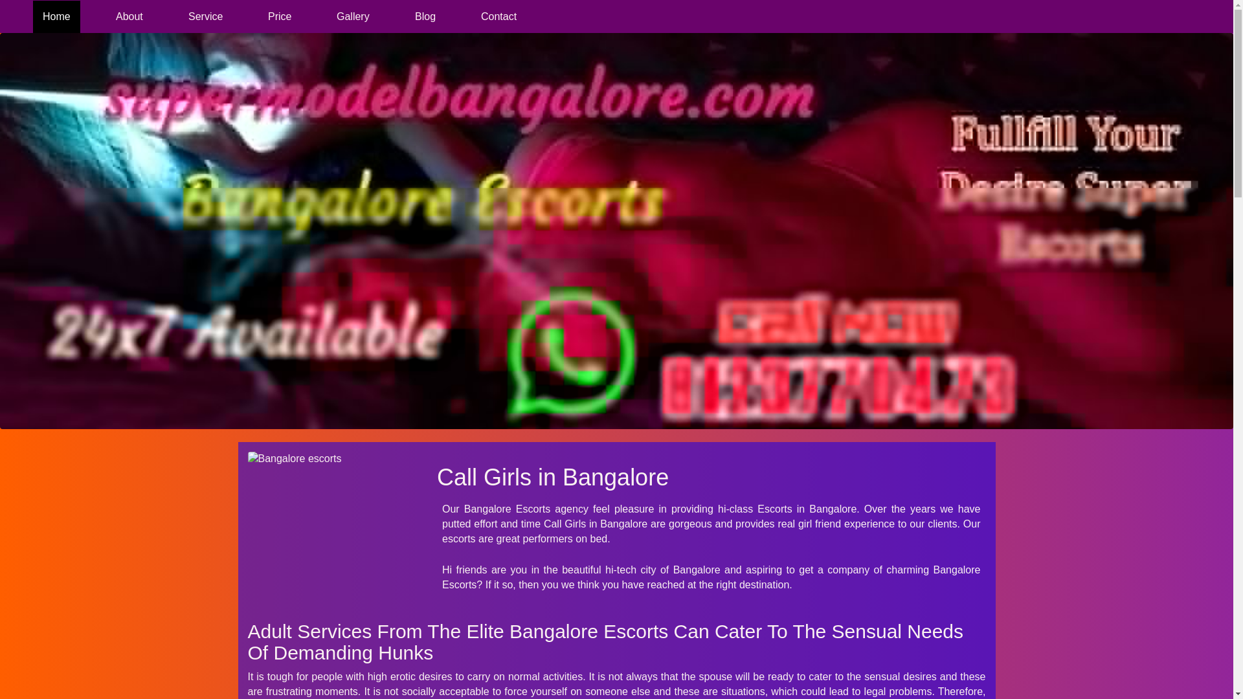  Describe the element at coordinates (352, 17) in the screenshot. I see `Gallery` at that location.